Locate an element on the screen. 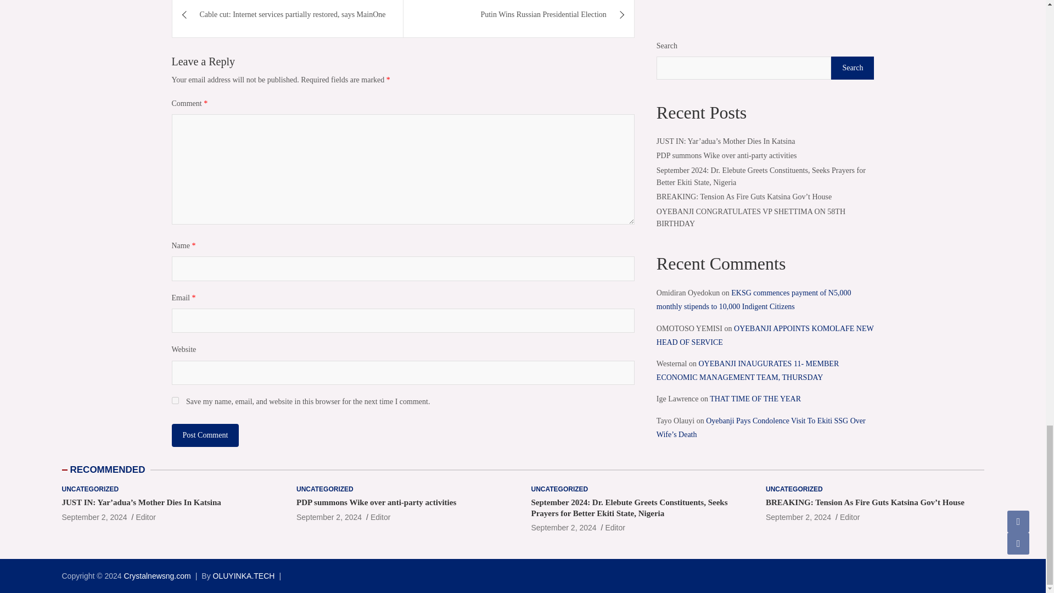  Crystalnewsng.com is located at coordinates (157, 576).